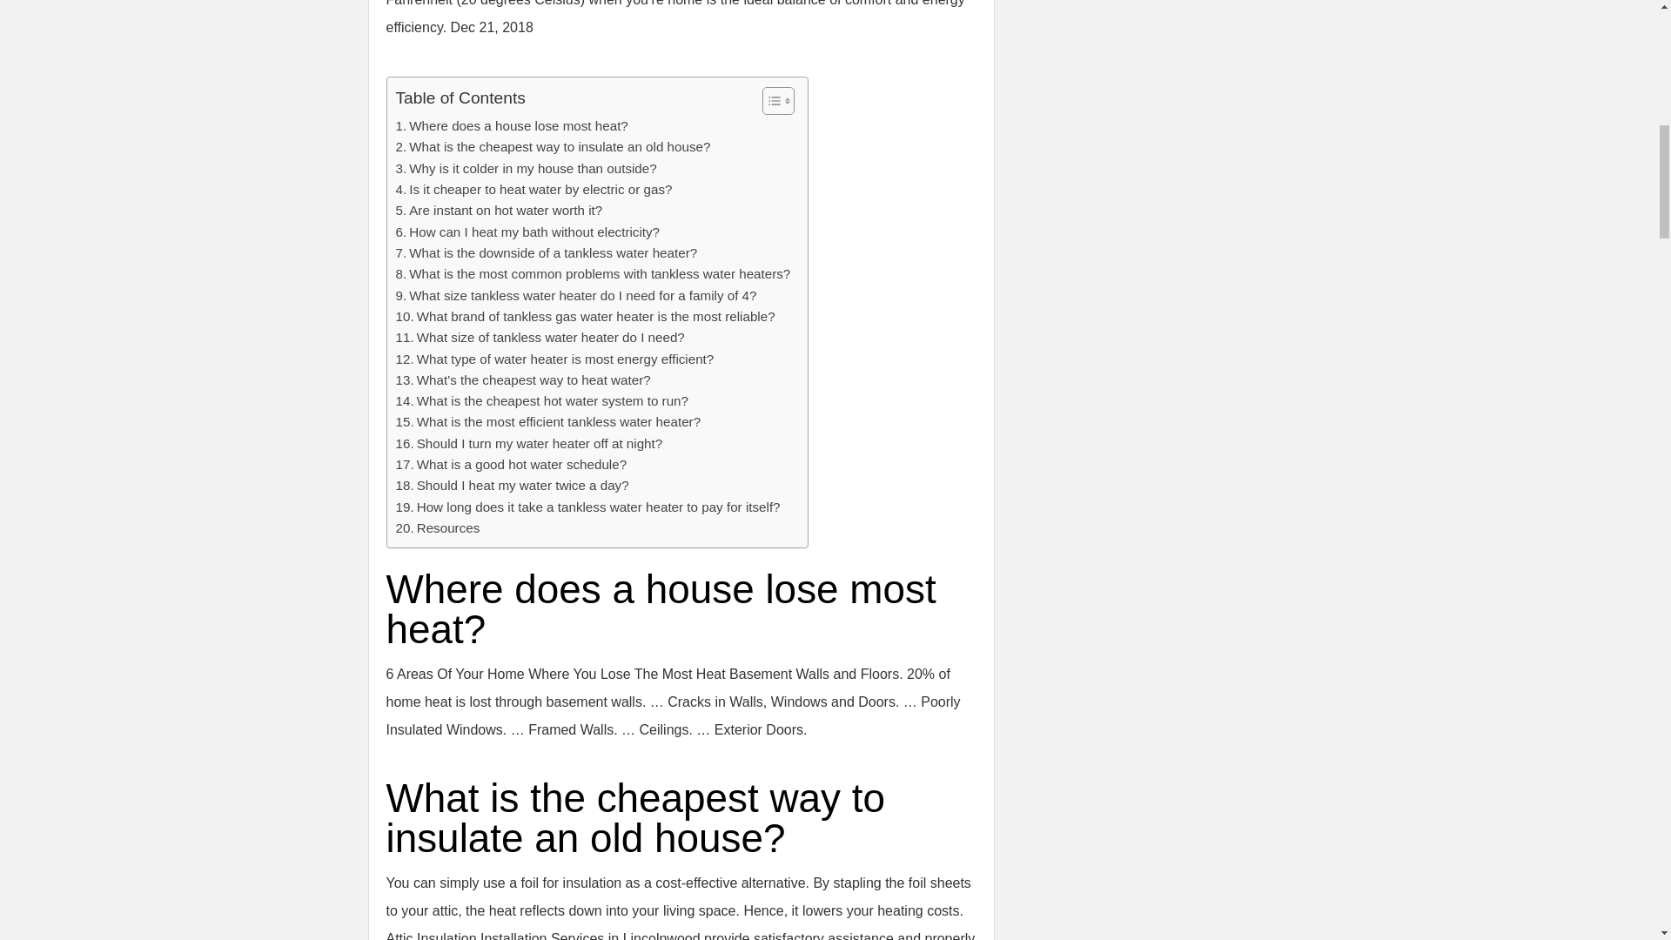 The width and height of the screenshot is (1671, 940). What do you see at coordinates (510, 465) in the screenshot?
I see `What is a good hot water schedule?` at bounding box center [510, 465].